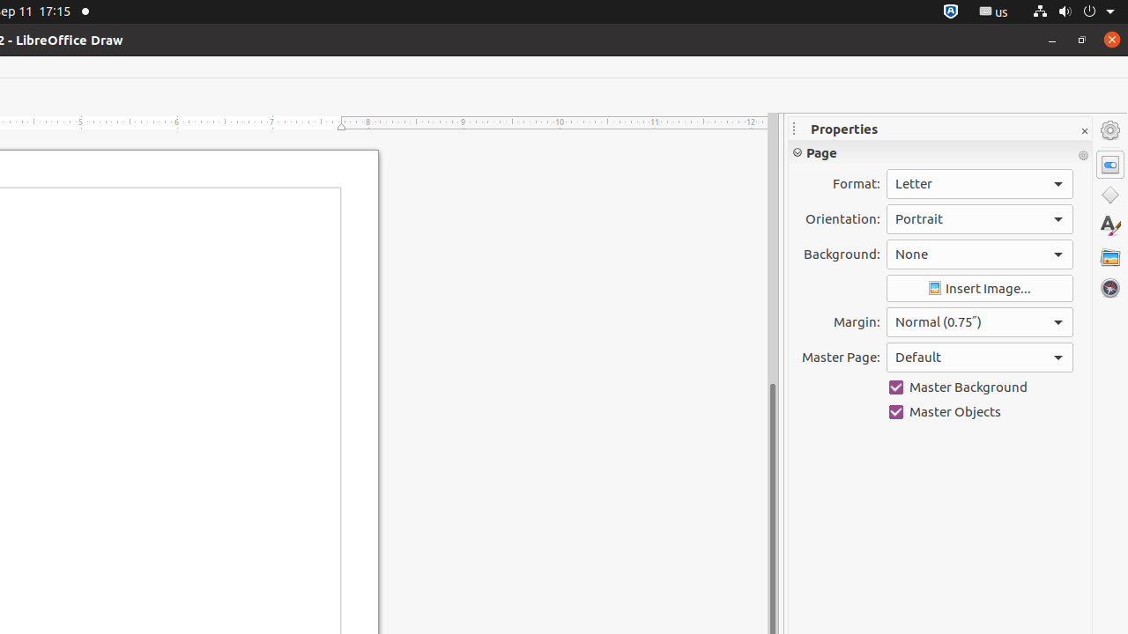 The width and height of the screenshot is (1128, 634). Describe the element at coordinates (980, 184) in the screenshot. I see `Format:` at that location.